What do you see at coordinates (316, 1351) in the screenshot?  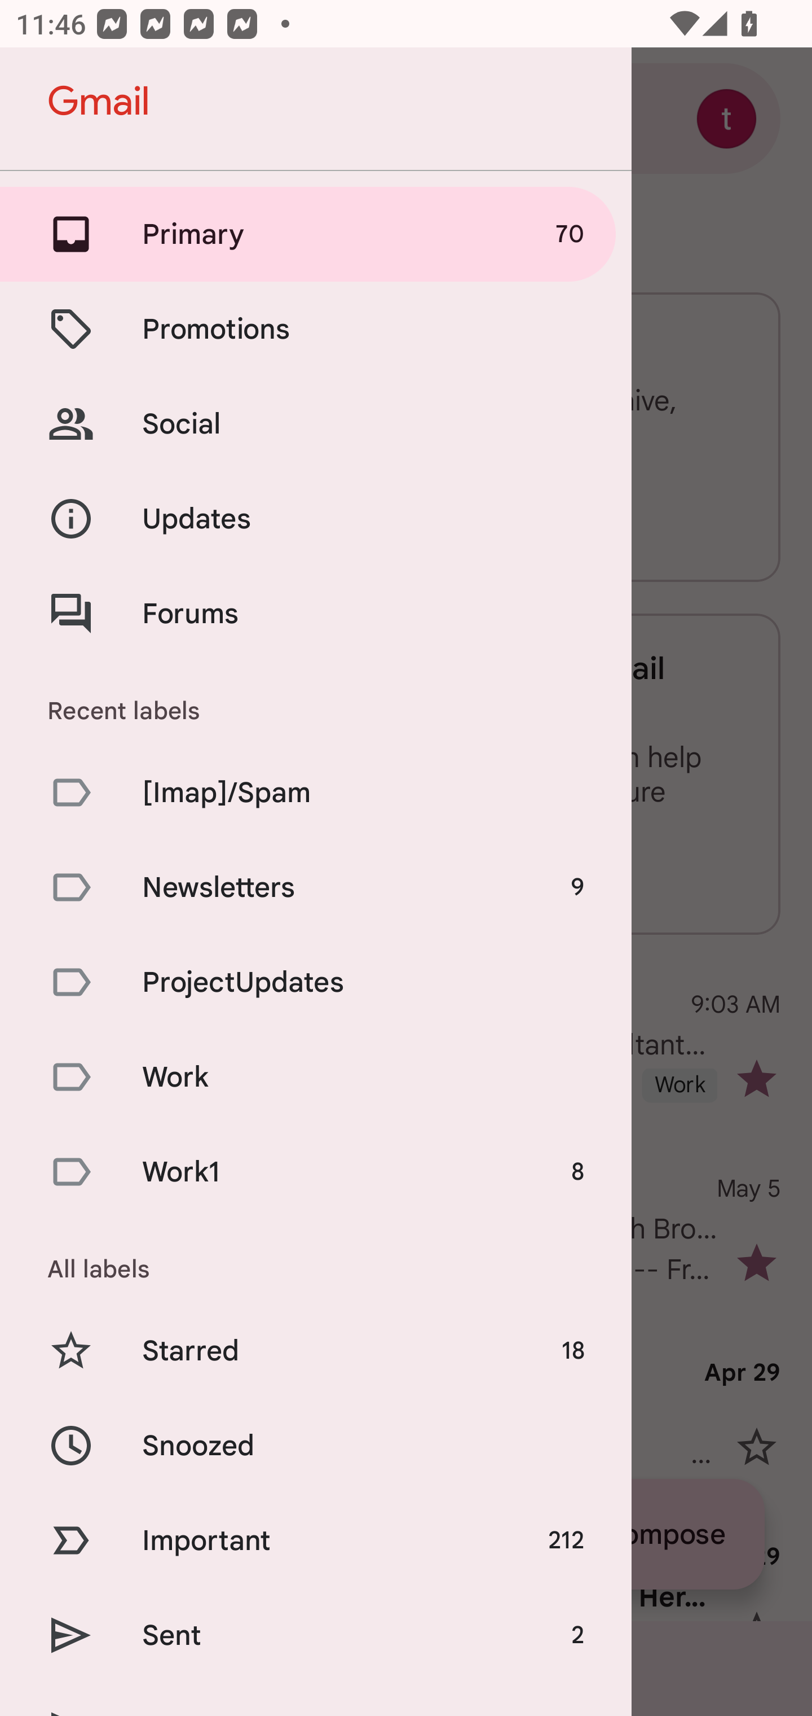 I see `Starred 18` at bounding box center [316, 1351].